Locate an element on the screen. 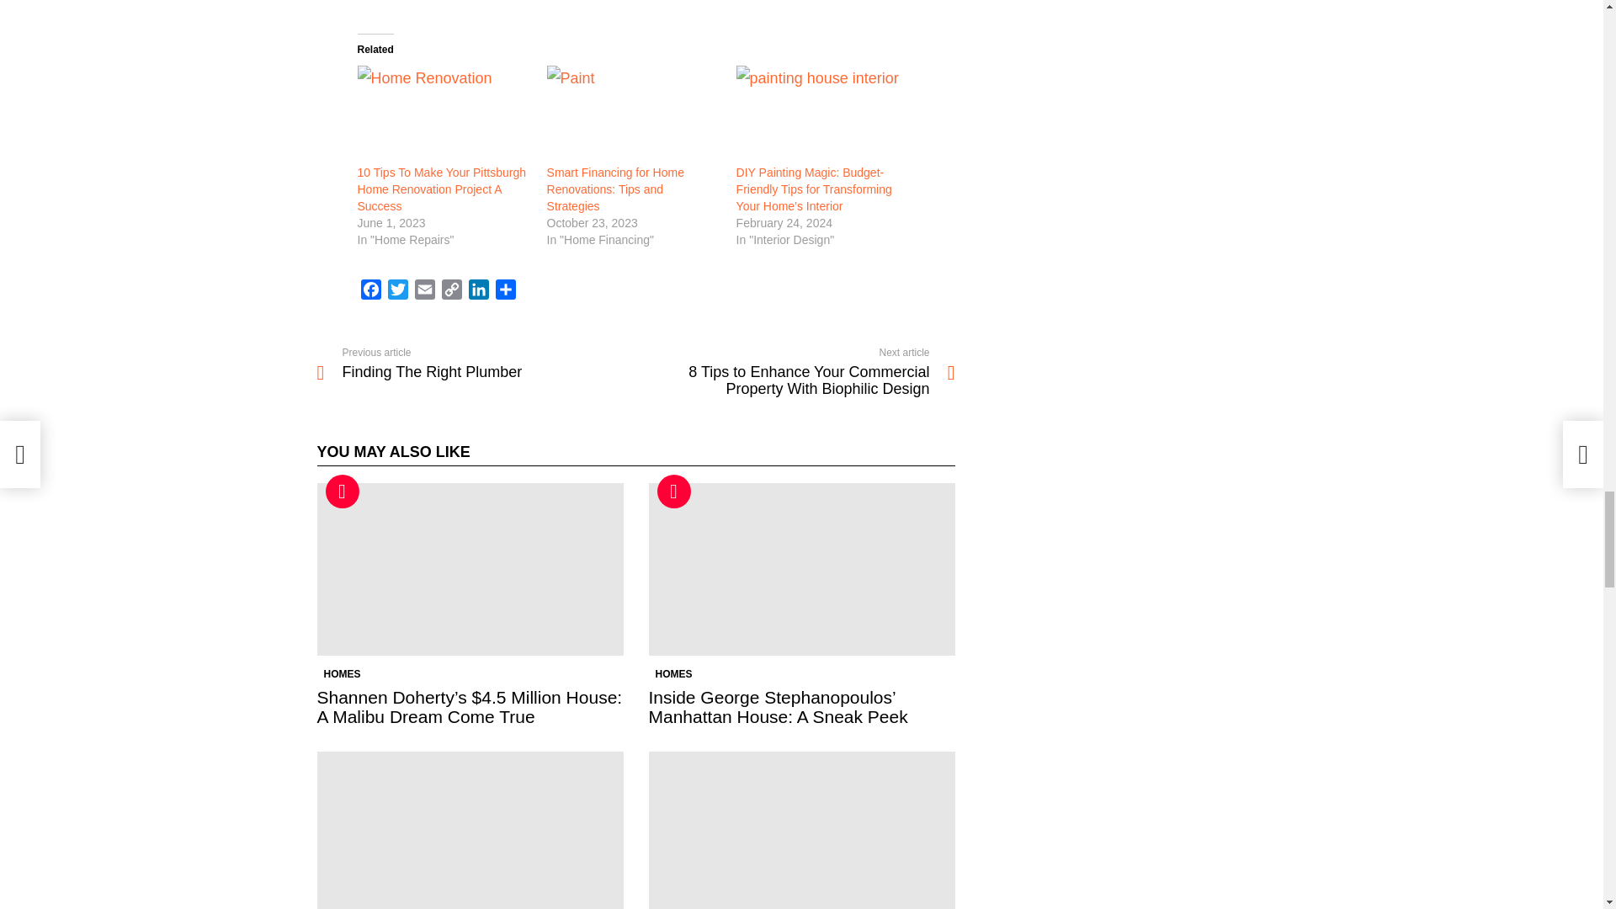  Smart Financing for Home Renovations: Tips and Strategies is located at coordinates (615, 189).